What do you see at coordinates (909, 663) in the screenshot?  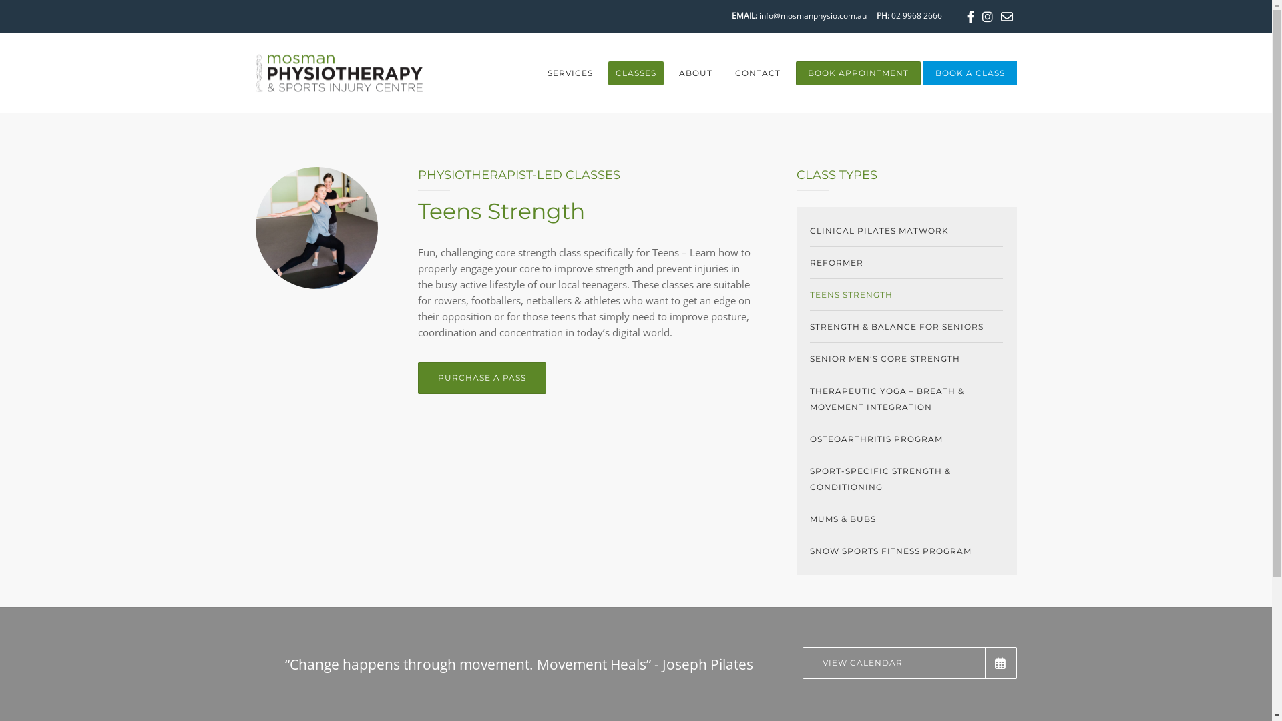 I see `VIEW CALENDAR` at bounding box center [909, 663].